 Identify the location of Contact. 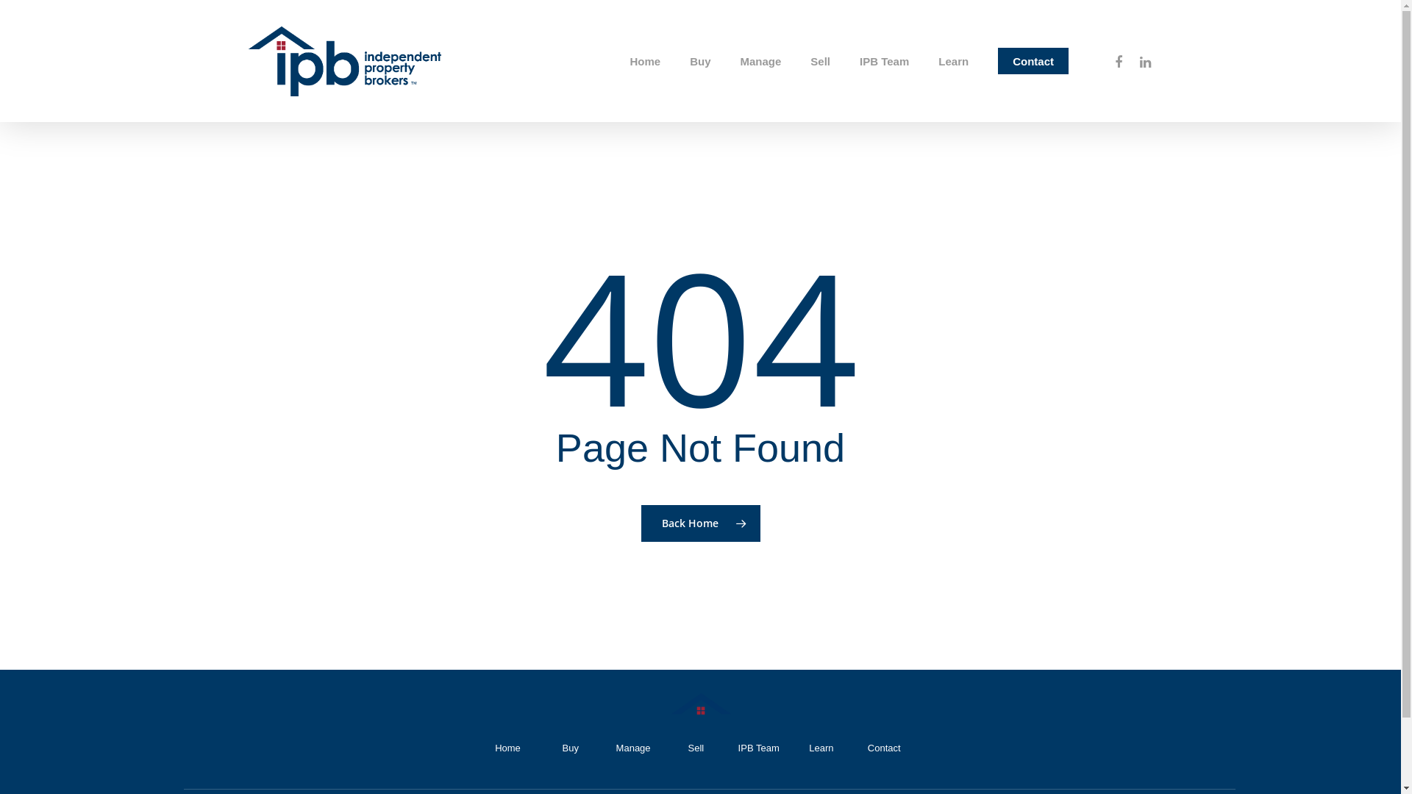
(1033, 62).